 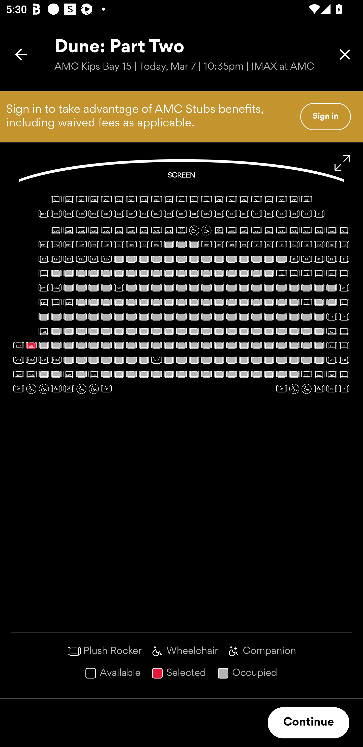 I want to click on P7, Wheelchair companion seat, available, so click(x=106, y=389).